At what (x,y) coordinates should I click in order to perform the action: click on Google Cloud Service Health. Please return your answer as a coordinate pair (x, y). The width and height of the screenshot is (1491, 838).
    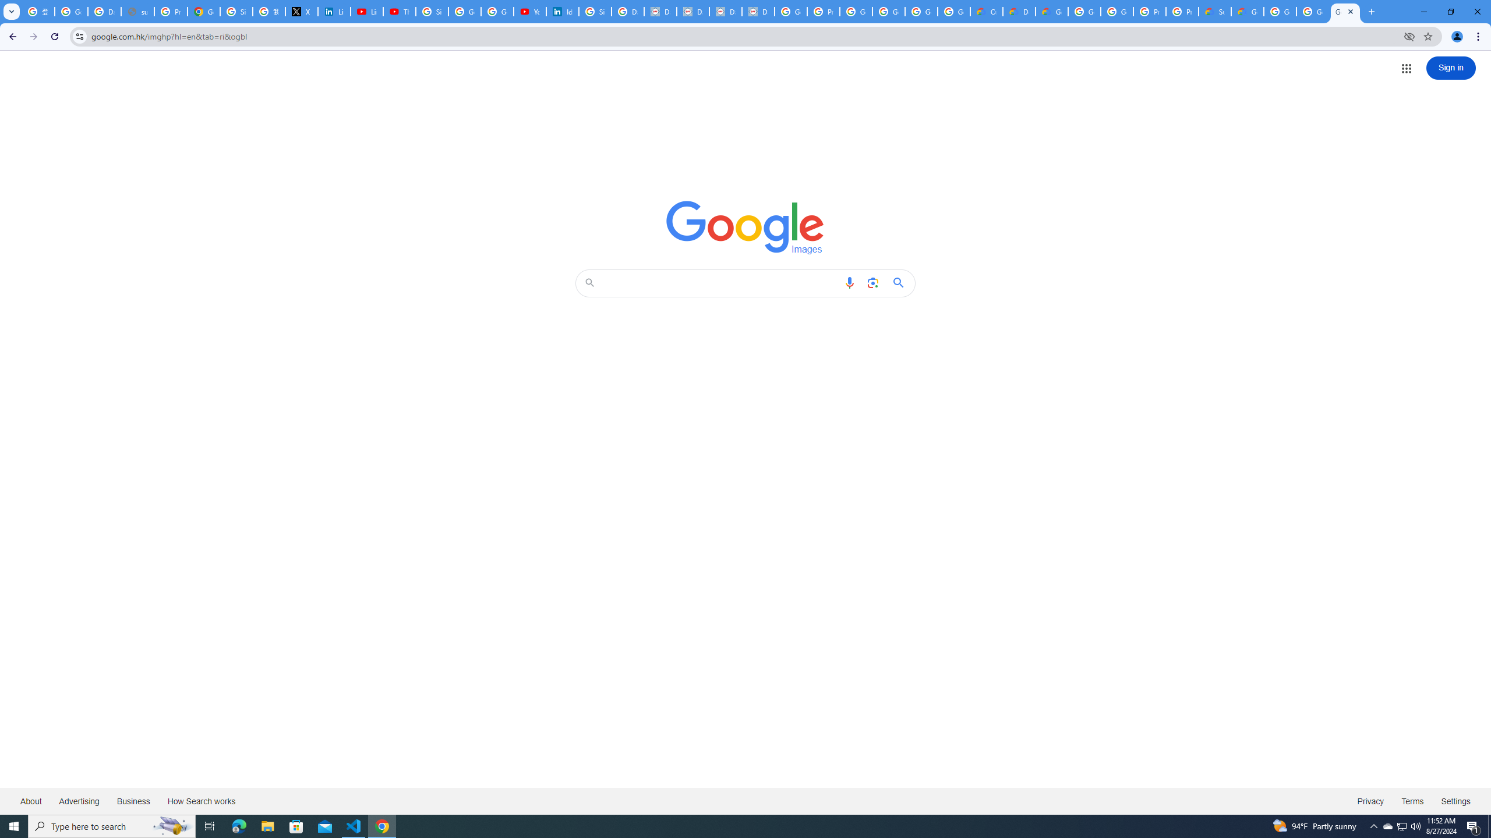
    Looking at the image, I should click on (1247, 12).